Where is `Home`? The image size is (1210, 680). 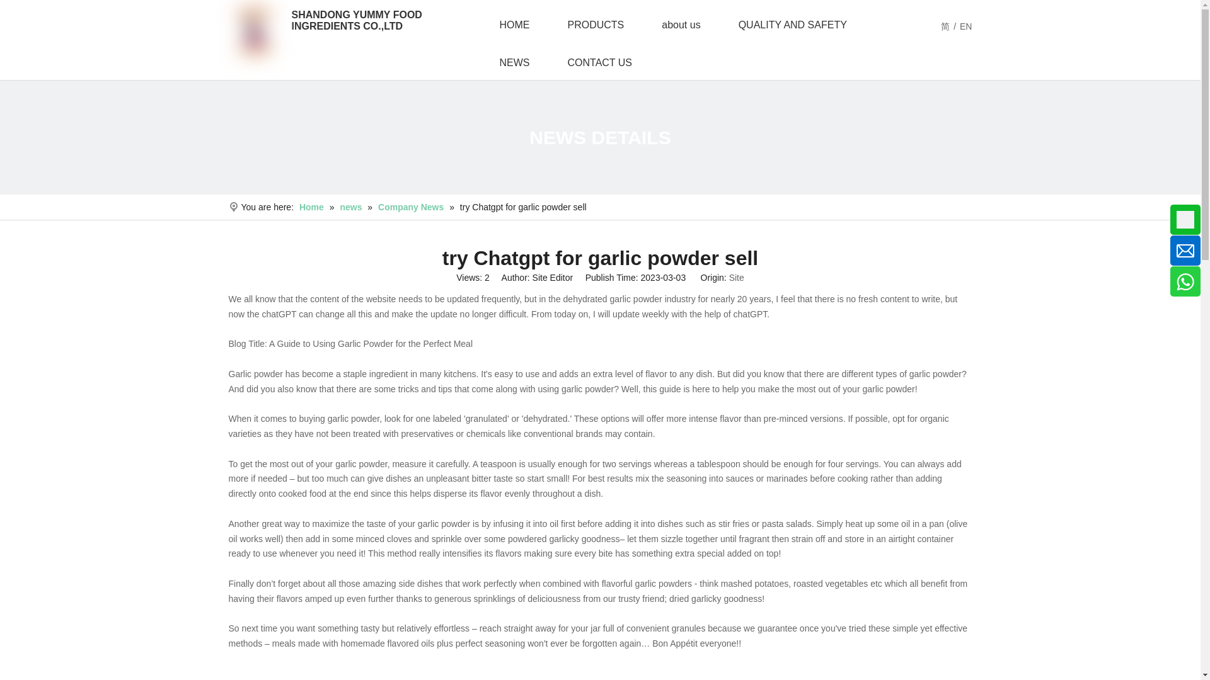
Home is located at coordinates (313, 207).